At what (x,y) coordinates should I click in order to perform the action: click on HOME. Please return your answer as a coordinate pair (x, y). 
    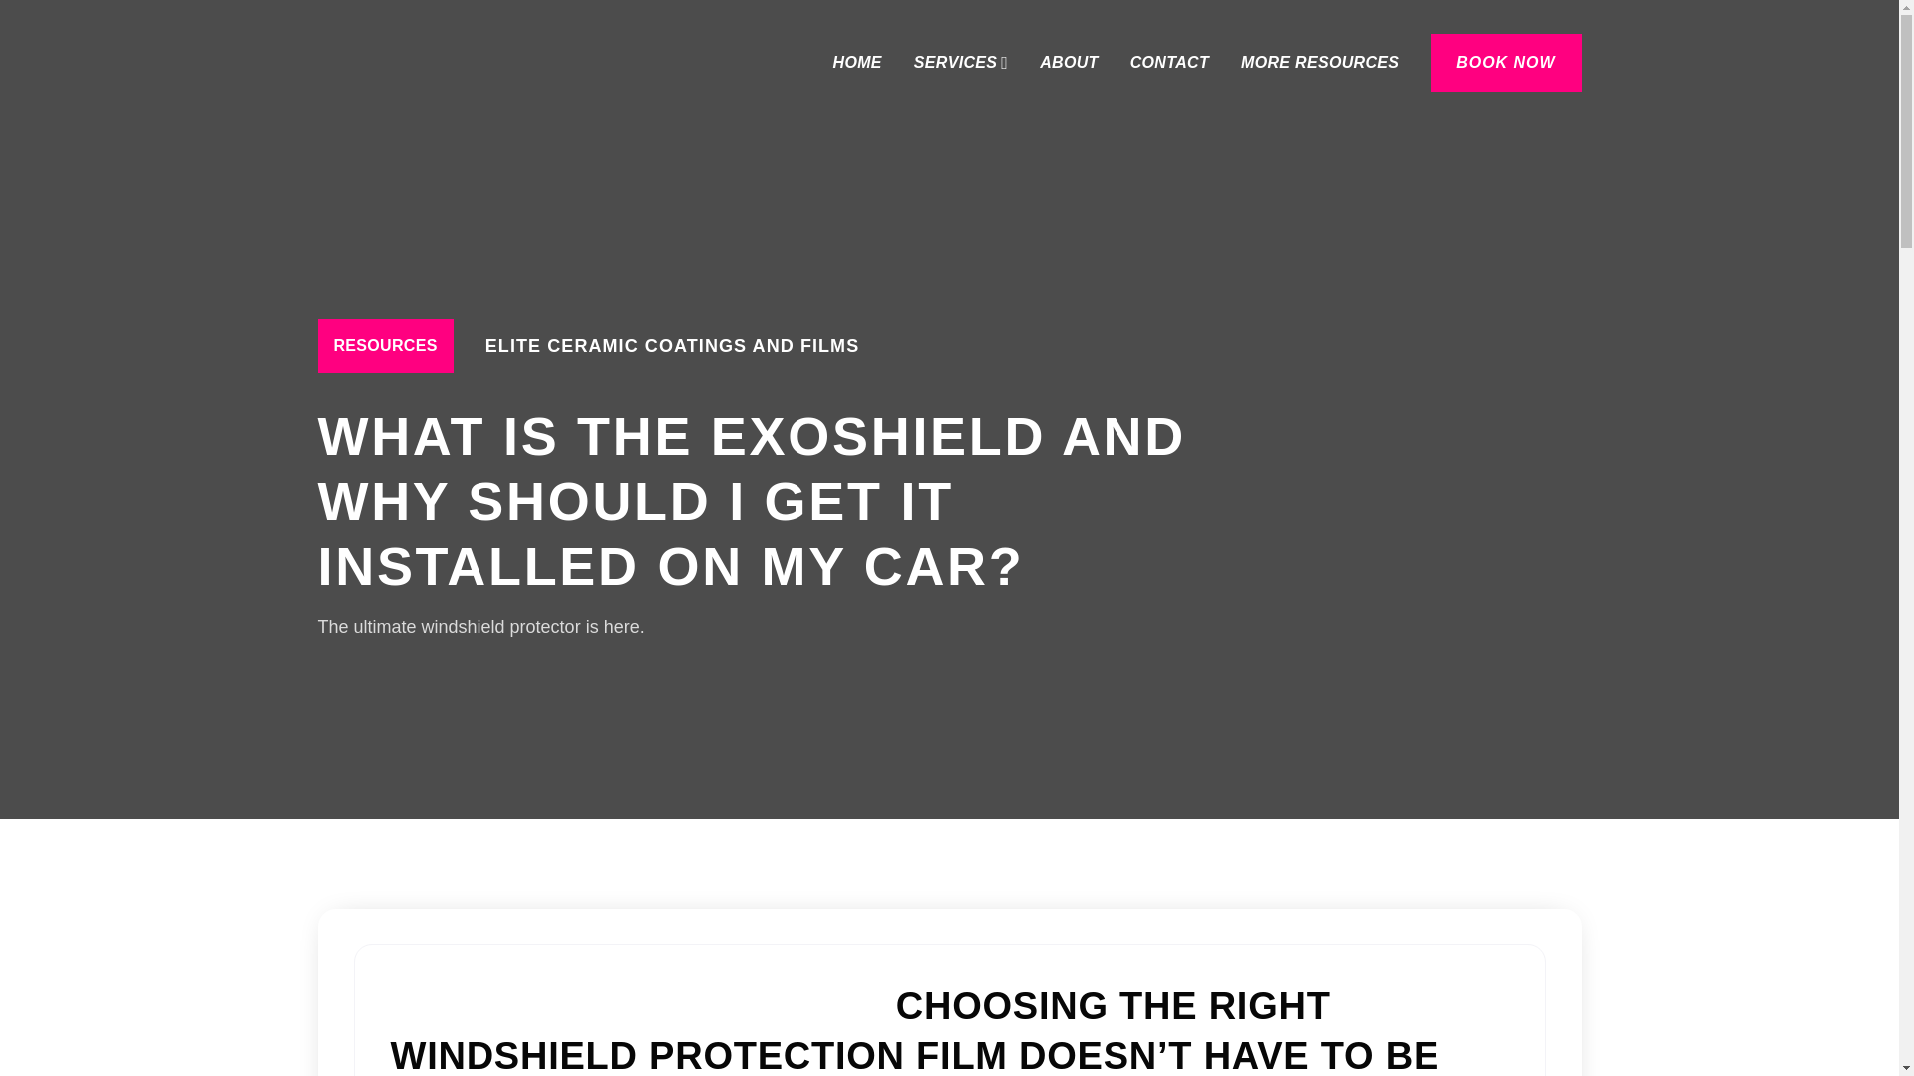
    Looking at the image, I should click on (857, 63).